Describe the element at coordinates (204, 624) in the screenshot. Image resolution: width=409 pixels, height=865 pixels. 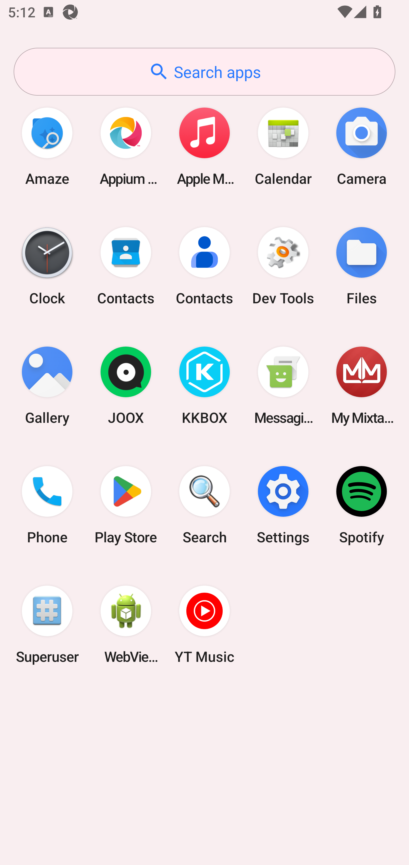
I see `YT Music` at that location.